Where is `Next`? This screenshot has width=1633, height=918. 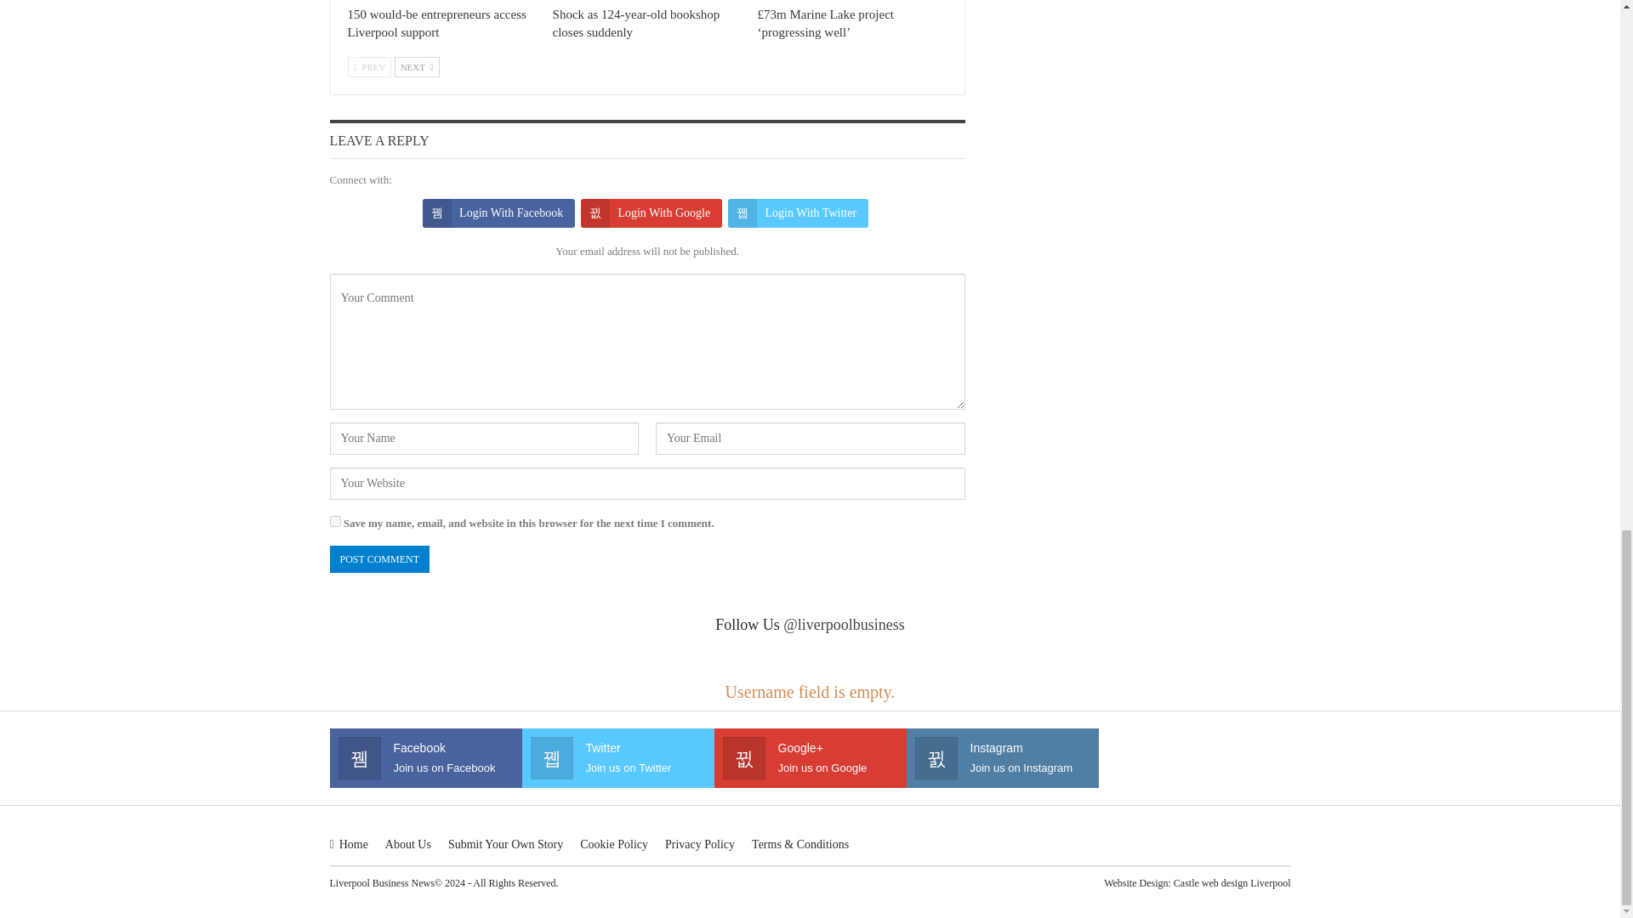
Next is located at coordinates (417, 66).